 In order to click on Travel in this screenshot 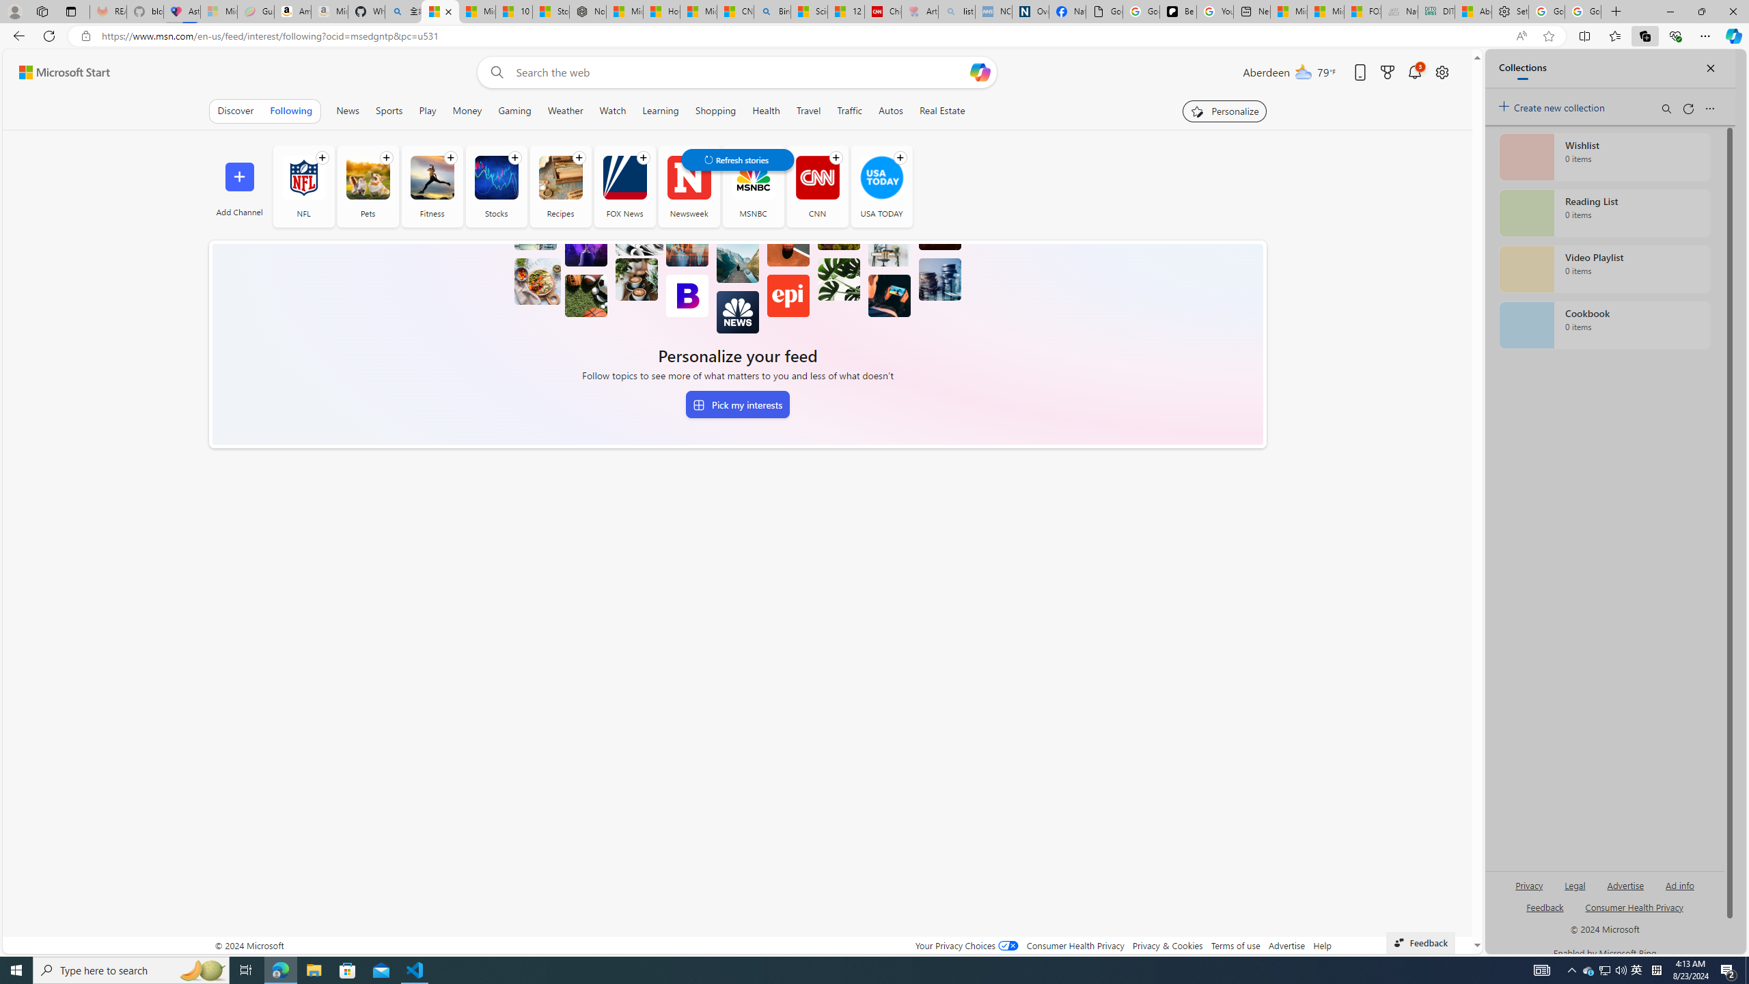, I will do `click(808, 111)`.